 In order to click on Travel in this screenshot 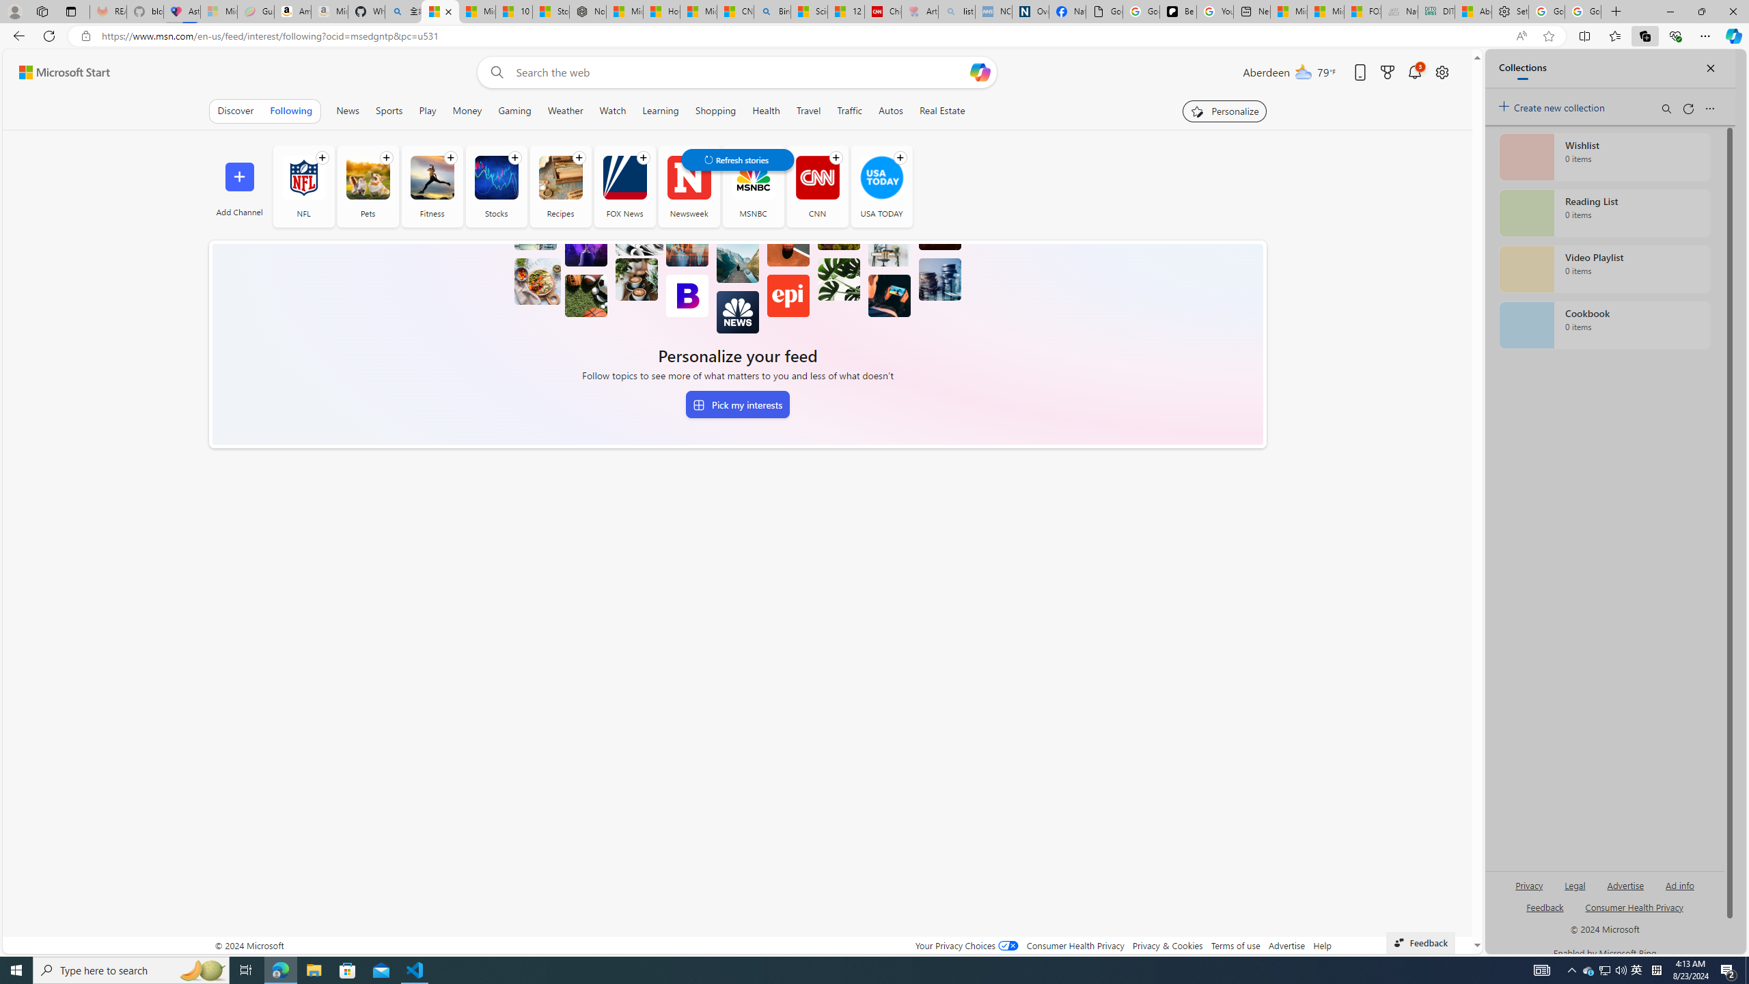, I will do `click(808, 111)`.